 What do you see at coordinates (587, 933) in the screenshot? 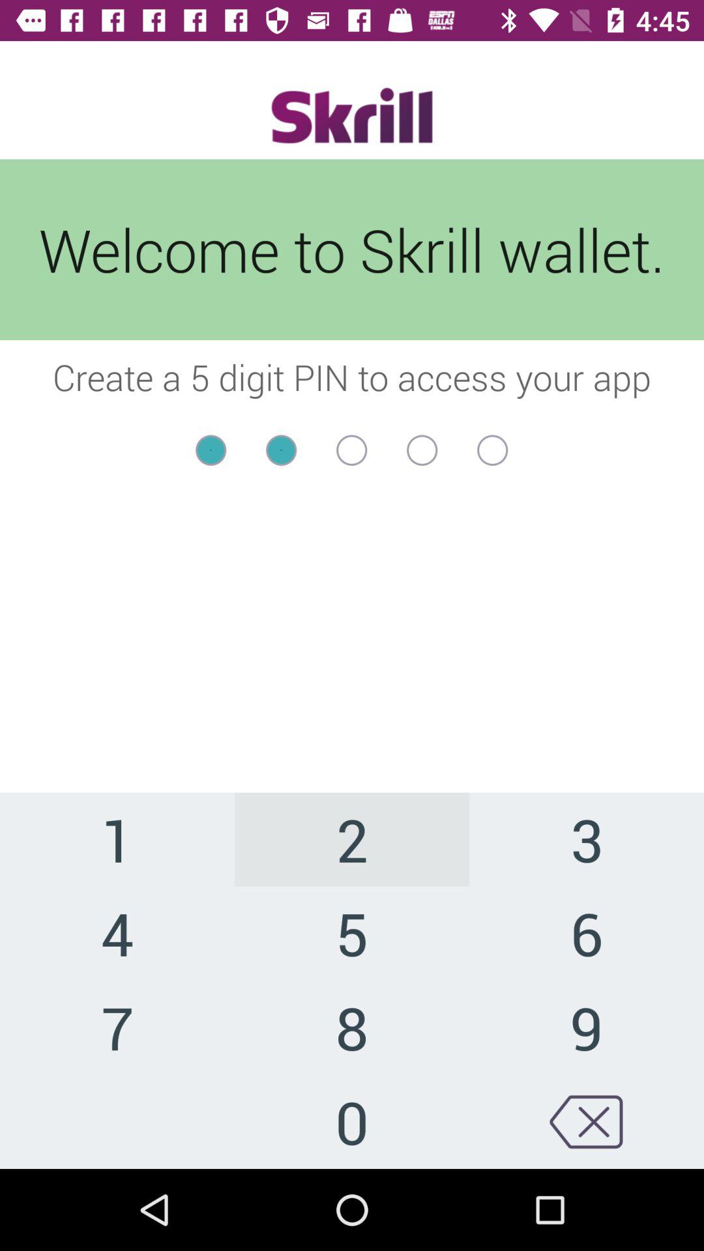
I see `choose icon next to the 2 icon` at bounding box center [587, 933].